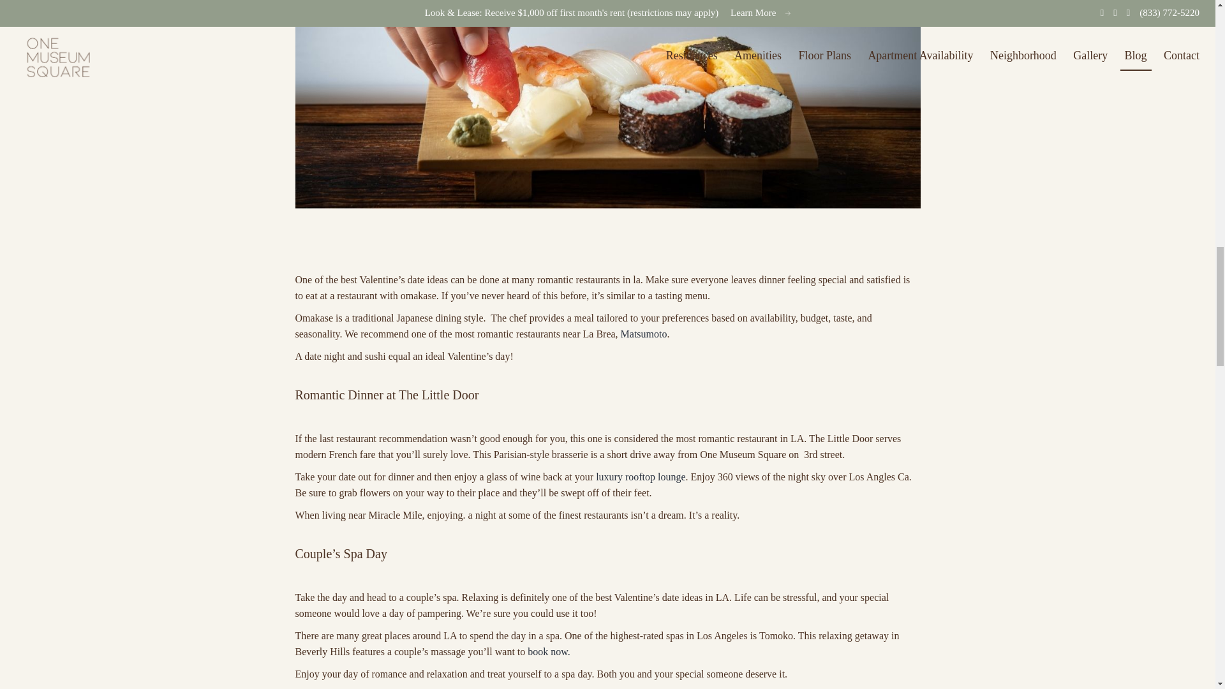 The height and width of the screenshot is (689, 1225). What do you see at coordinates (640, 477) in the screenshot?
I see `luxury rooftop lounge` at bounding box center [640, 477].